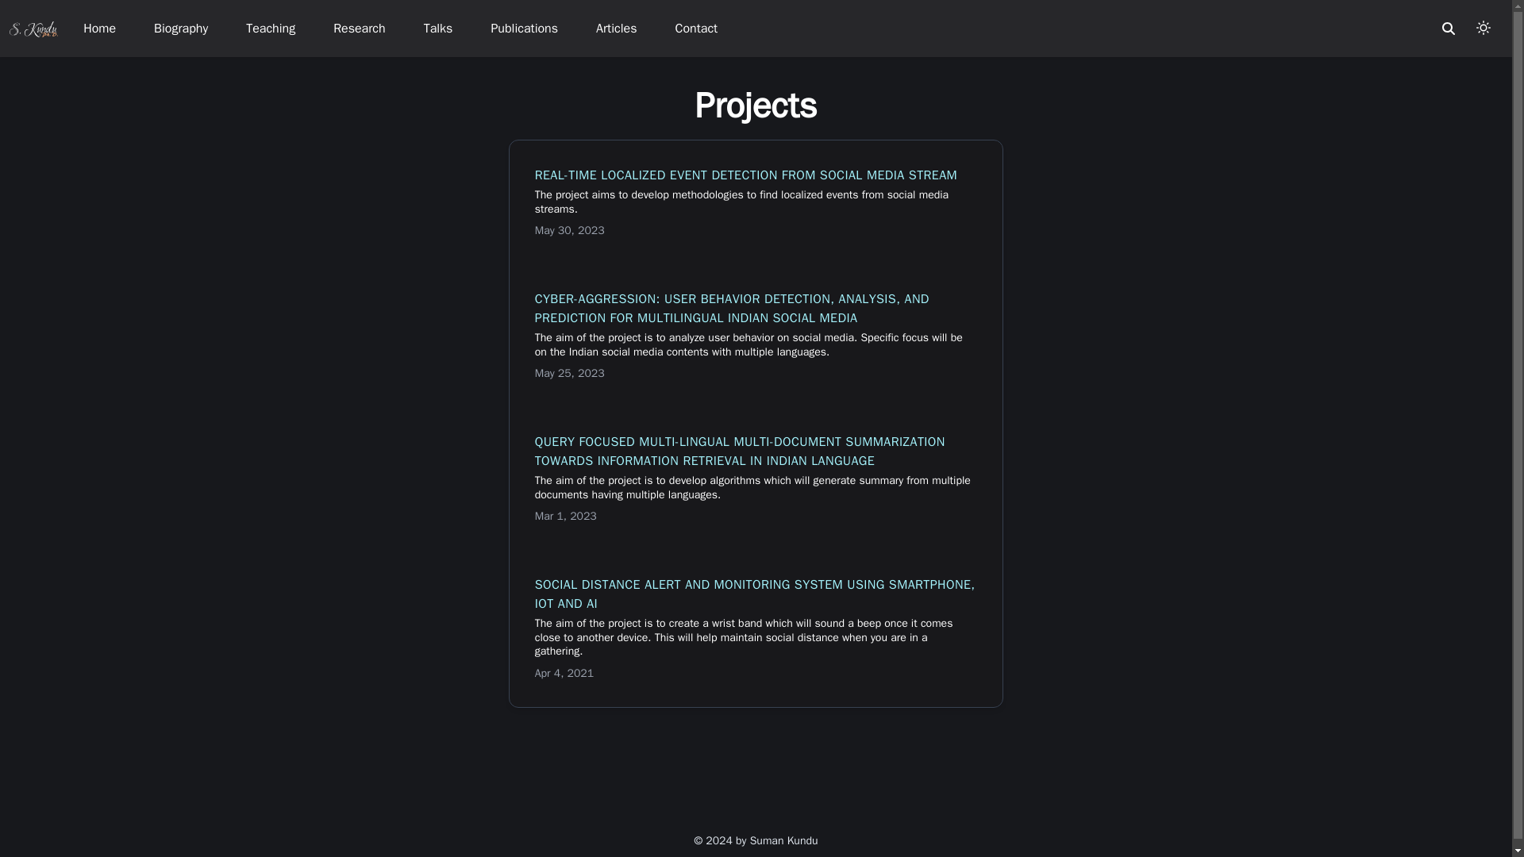 This screenshot has height=857, width=1524. Describe the element at coordinates (1483, 27) in the screenshot. I see `appearance` at that location.